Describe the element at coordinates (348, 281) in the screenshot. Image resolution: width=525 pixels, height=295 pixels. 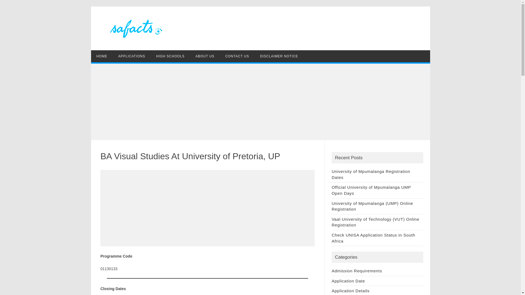
I see `Application Date` at that location.